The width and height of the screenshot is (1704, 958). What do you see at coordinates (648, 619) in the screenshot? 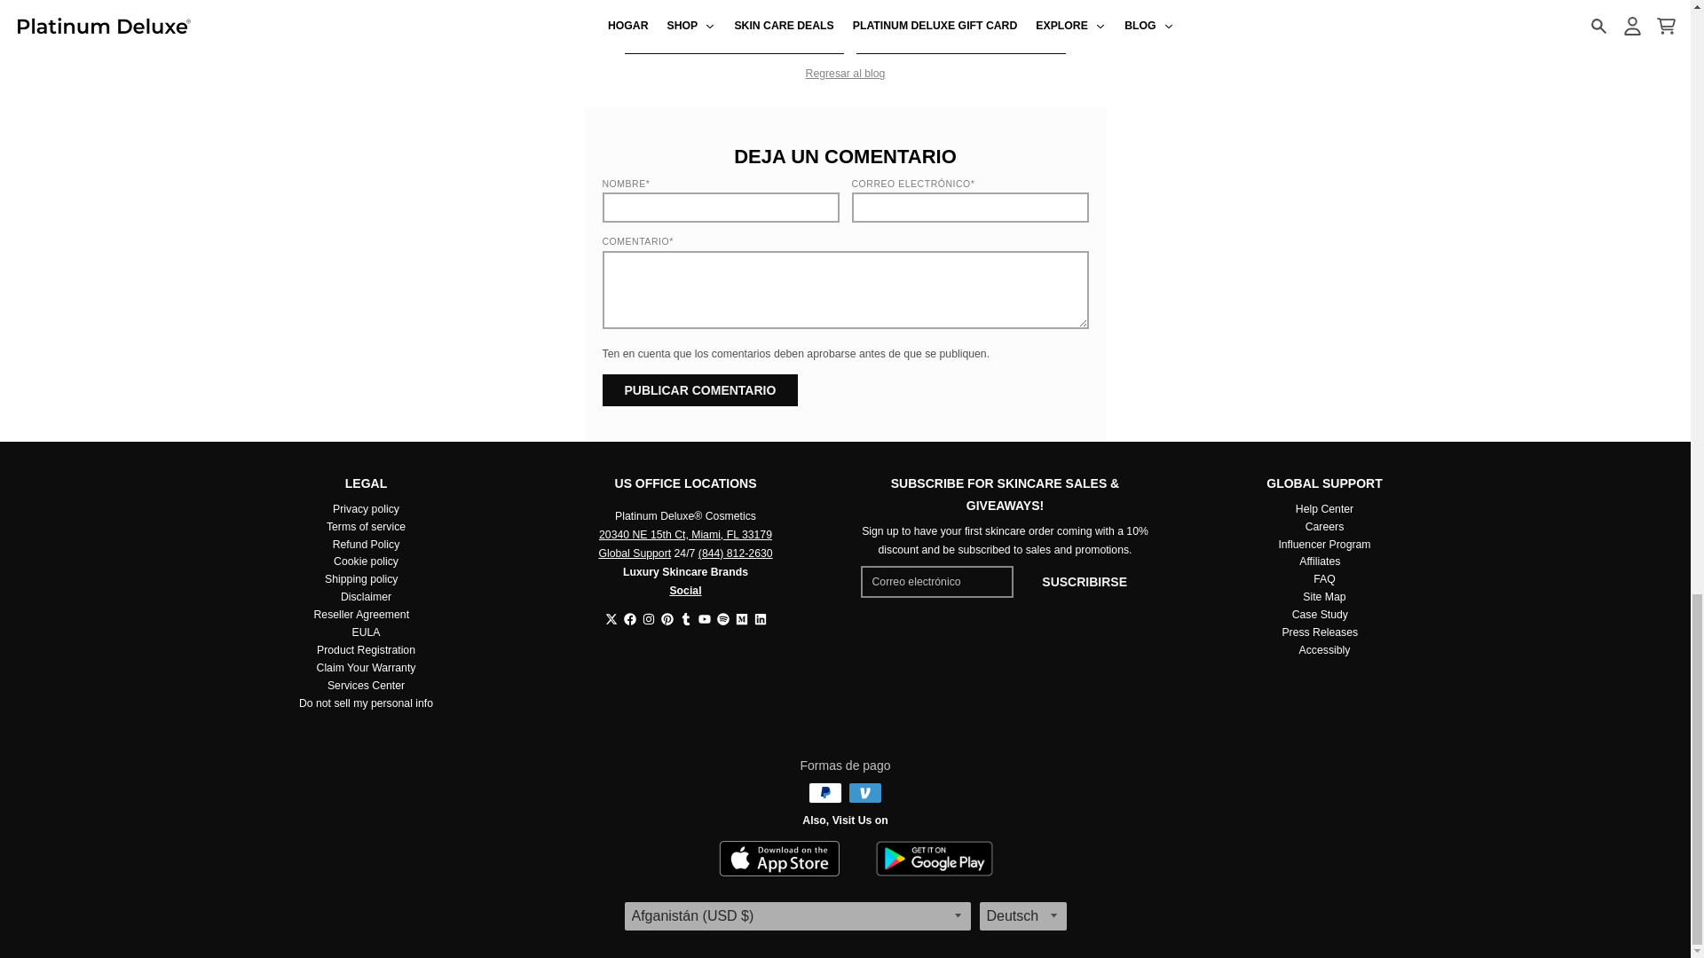
I see `Instagram - Platinum Deluxe Cosmetics` at bounding box center [648, 619].